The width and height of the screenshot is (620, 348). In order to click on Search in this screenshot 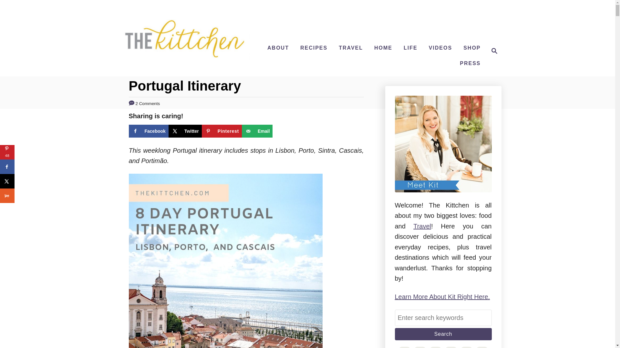, I will do `click(443, 334)`.